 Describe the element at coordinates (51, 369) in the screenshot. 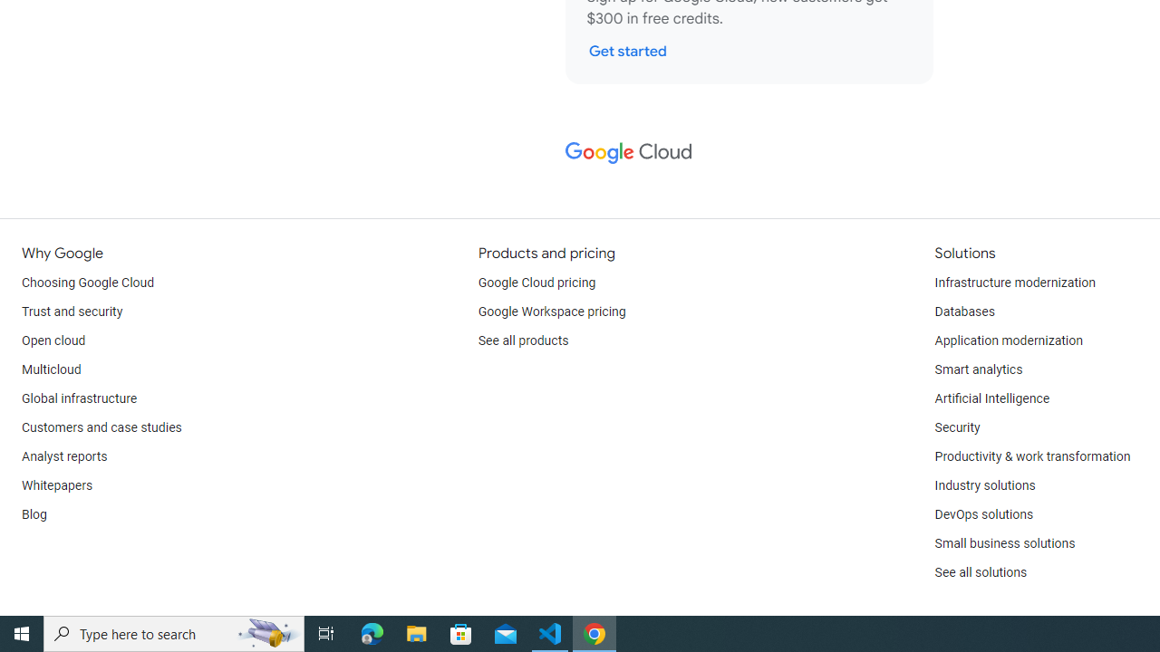

I see `Multicloud` at that location.